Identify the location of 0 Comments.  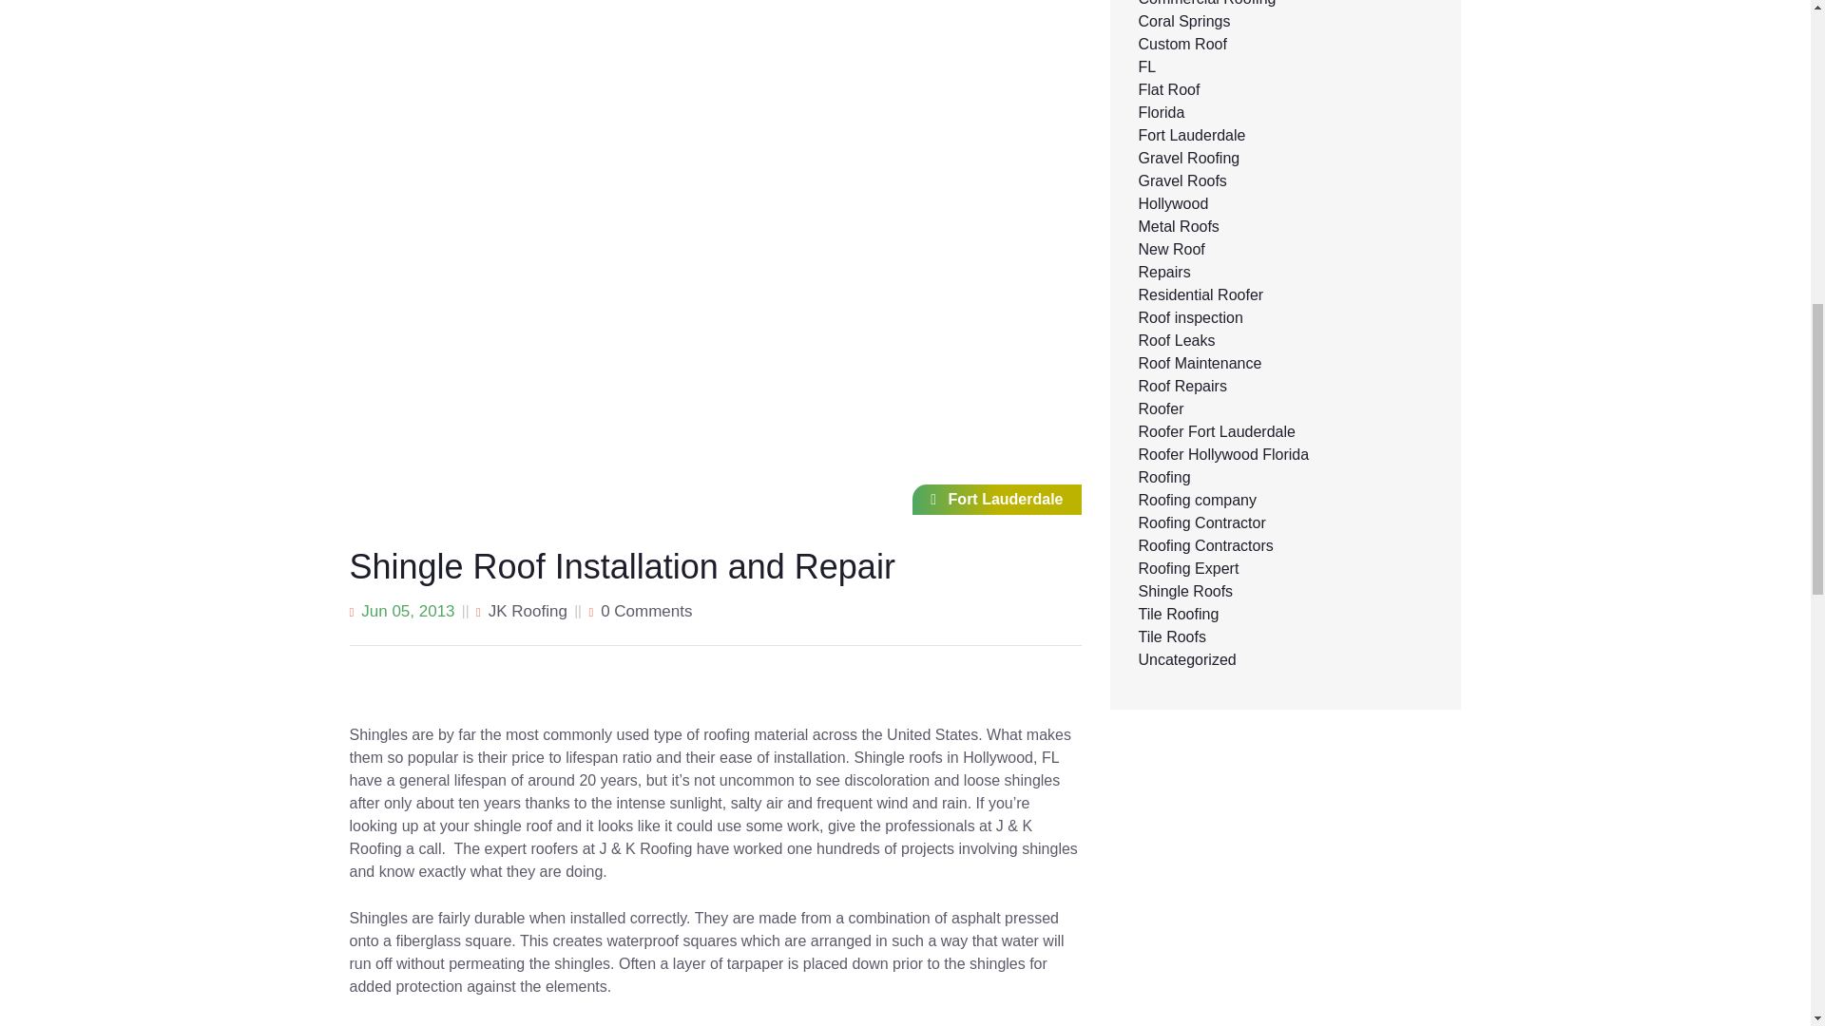
(645, 611).